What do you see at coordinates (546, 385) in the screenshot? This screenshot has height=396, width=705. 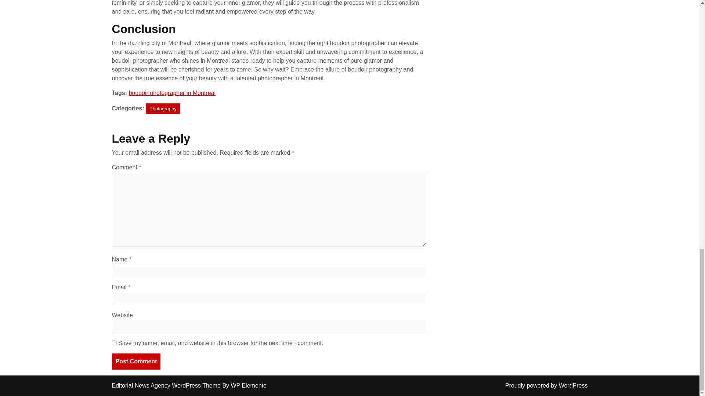 I see `Proudly powered by WordPress` at bounding box center [546, 385].